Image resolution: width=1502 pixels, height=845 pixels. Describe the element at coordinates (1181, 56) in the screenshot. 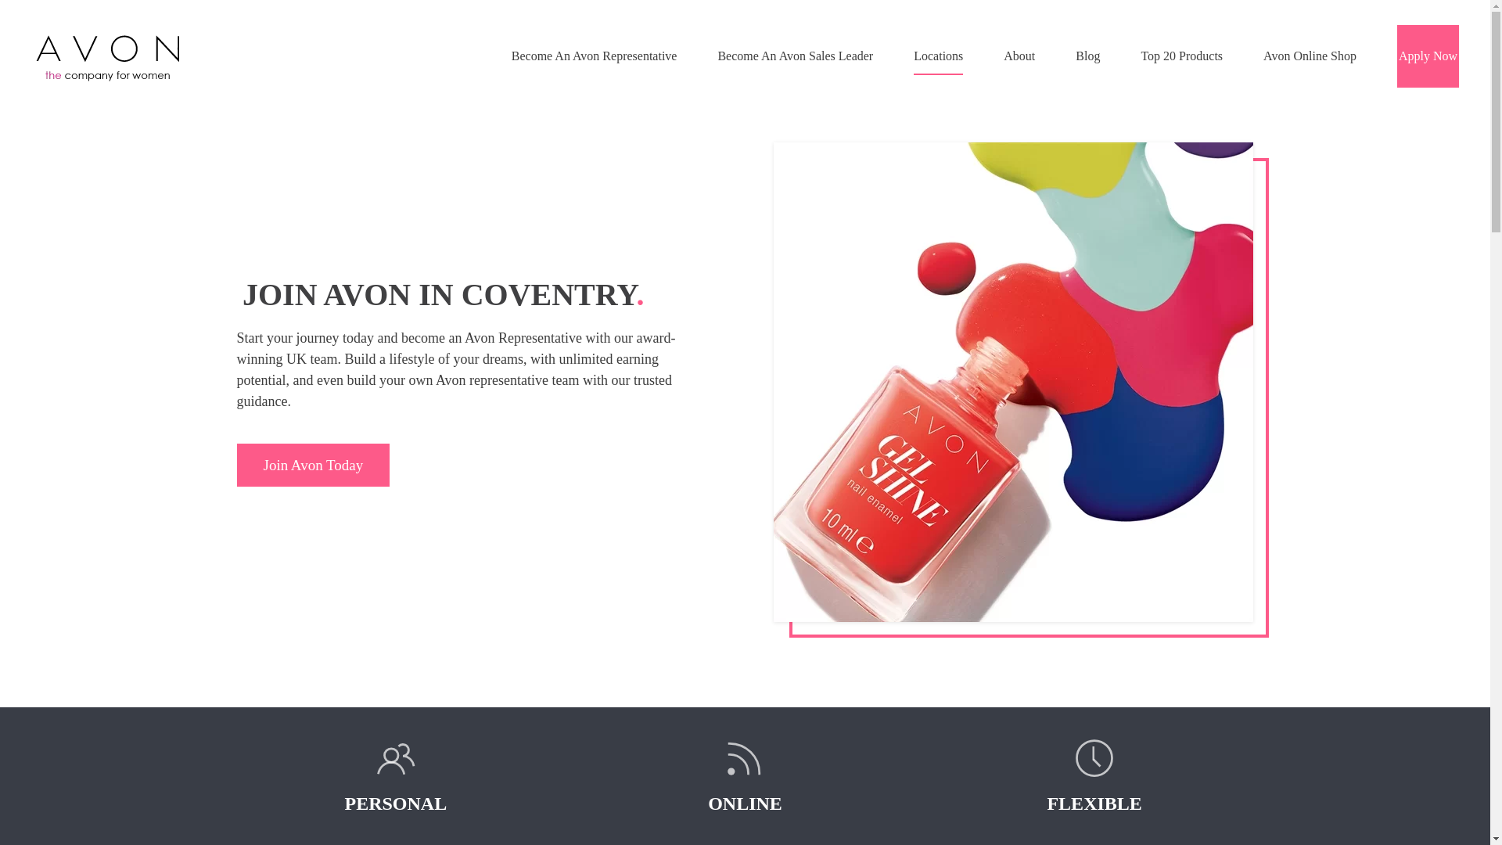

I see `Top 20 Products` at that location.